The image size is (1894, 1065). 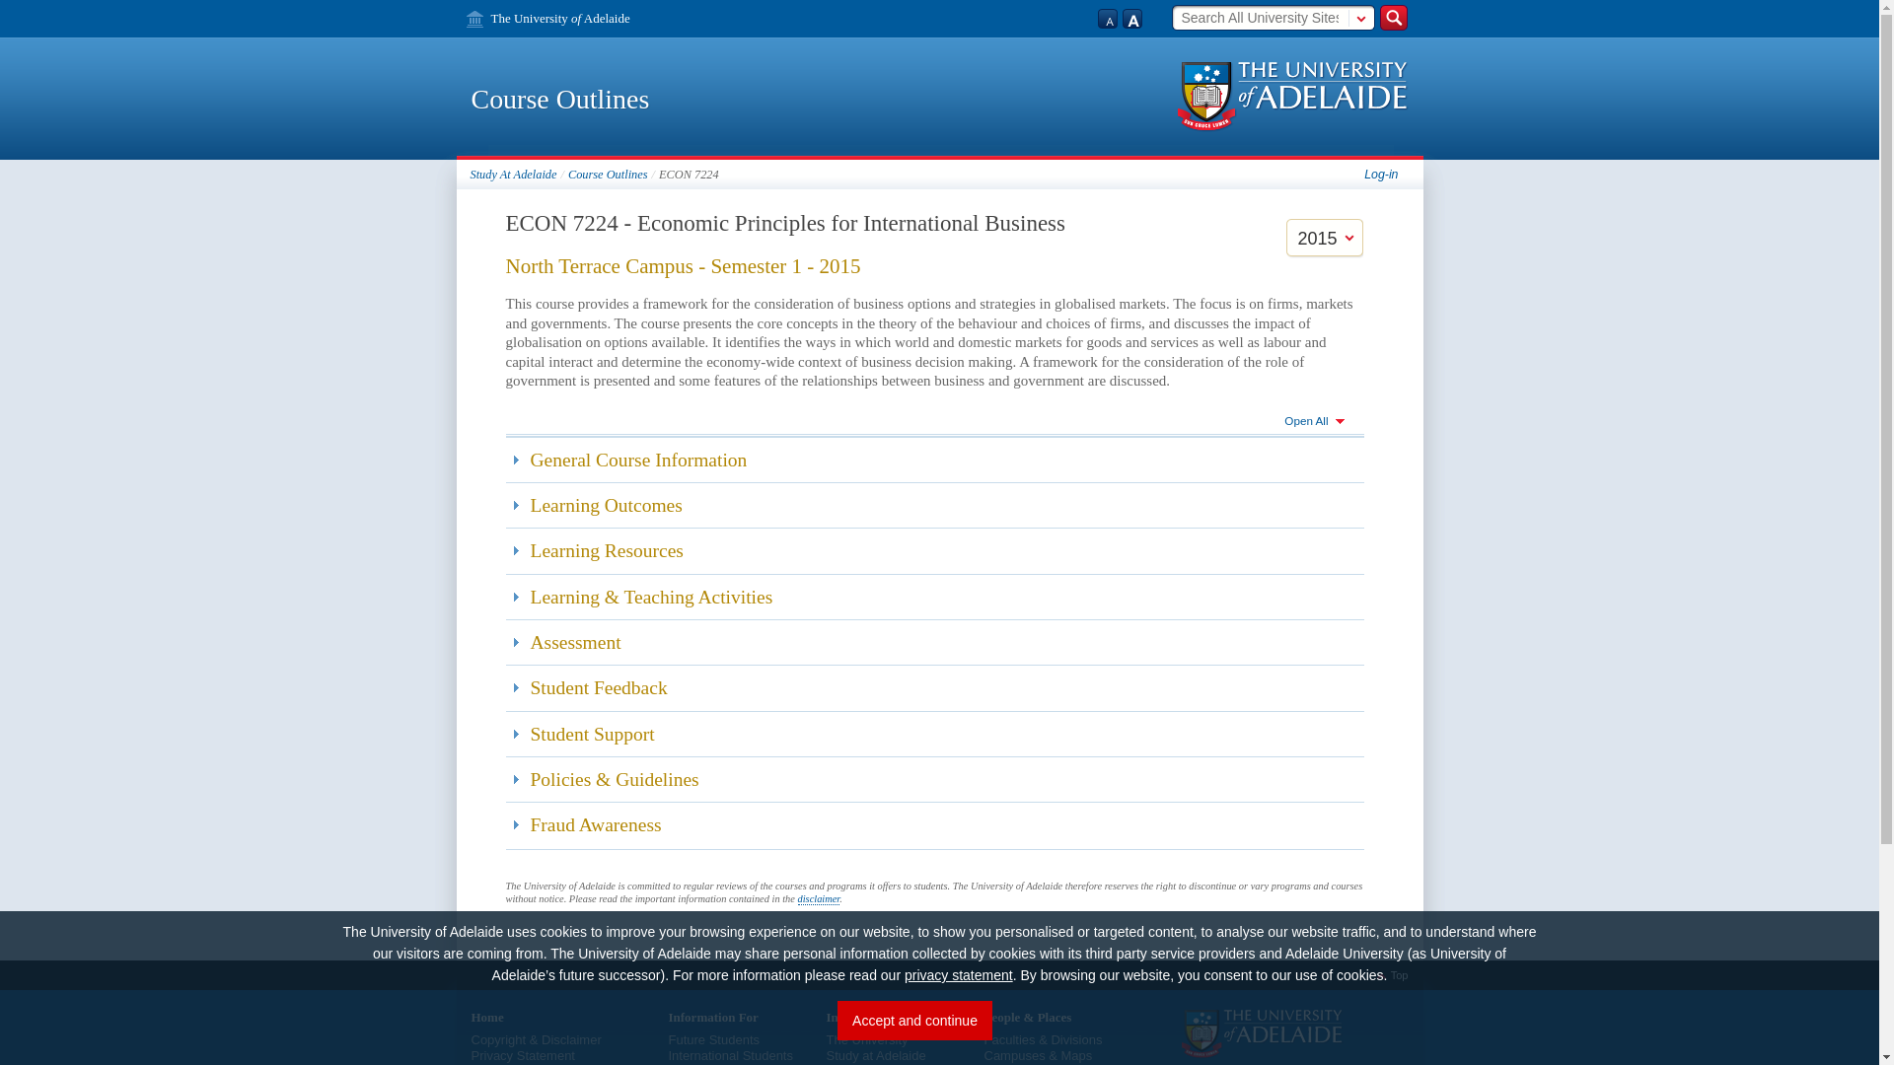 What do you see at coordinates (1393, 17) in the screenshot?
I see `Search` at bounding box center [1393, 17].